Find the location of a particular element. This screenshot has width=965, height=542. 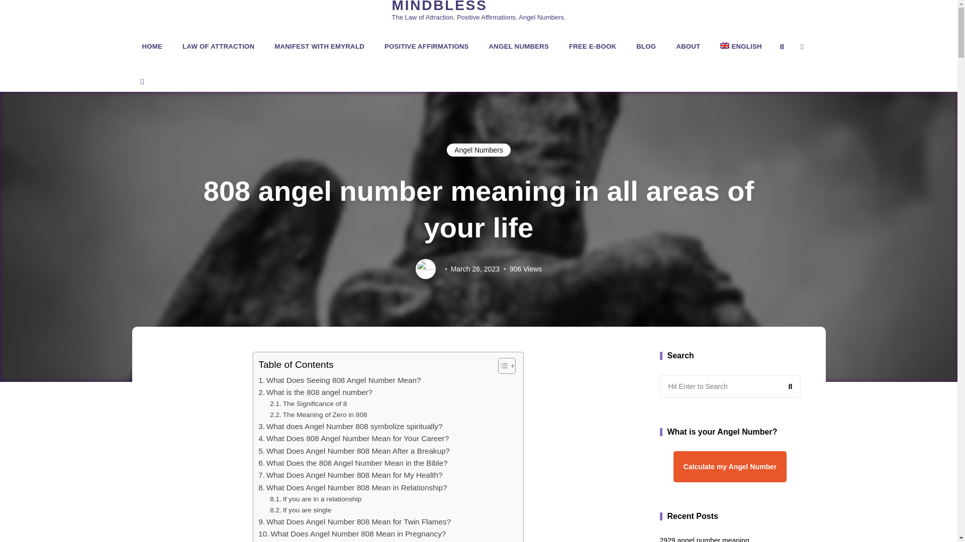

LAW OF ATTRACTION is located at coordinates (218, 46).